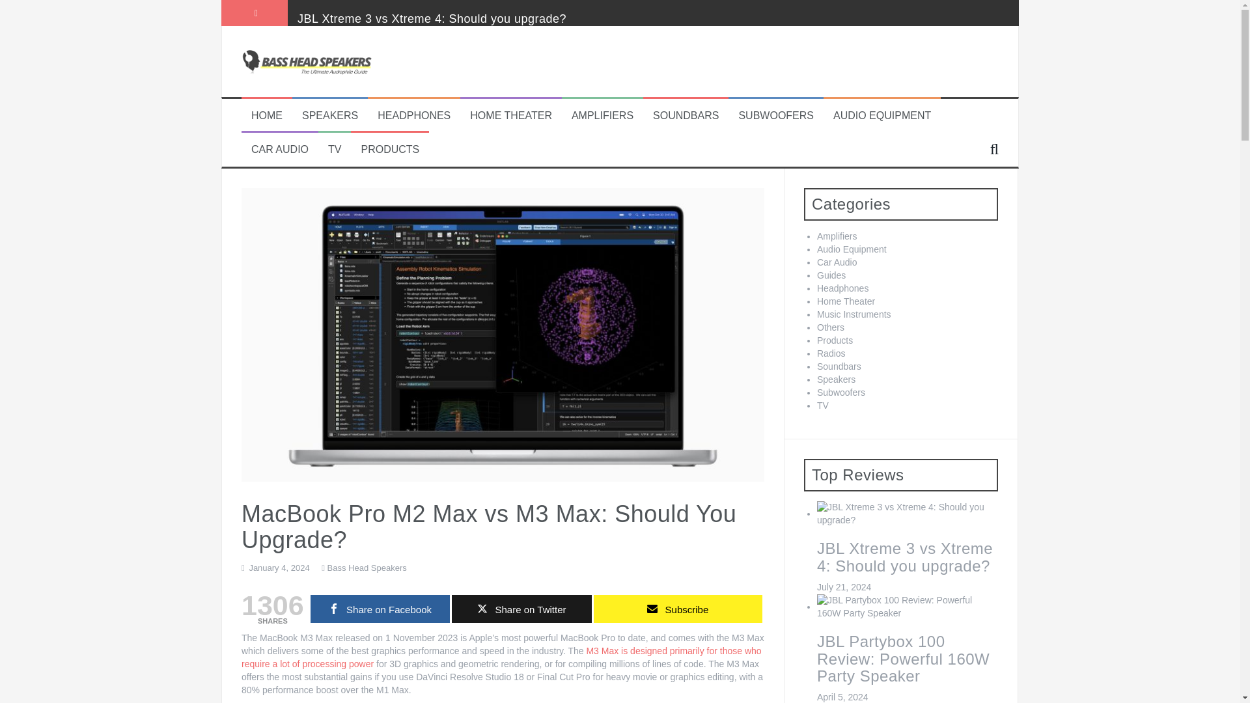  Describe the element at coordinates (602, 116) in the screenshot. I see `AMPLIFIERS` at that location.